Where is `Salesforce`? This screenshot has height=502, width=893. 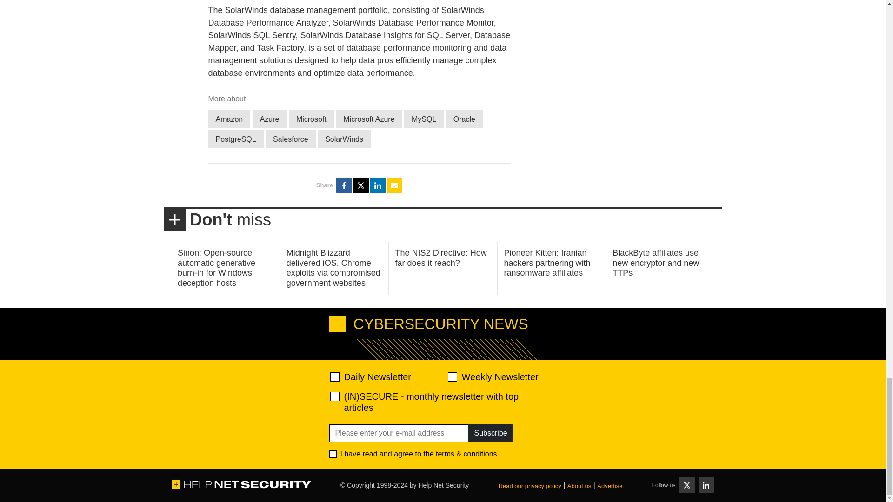
Salesforce is located at coordinates (290, 139).